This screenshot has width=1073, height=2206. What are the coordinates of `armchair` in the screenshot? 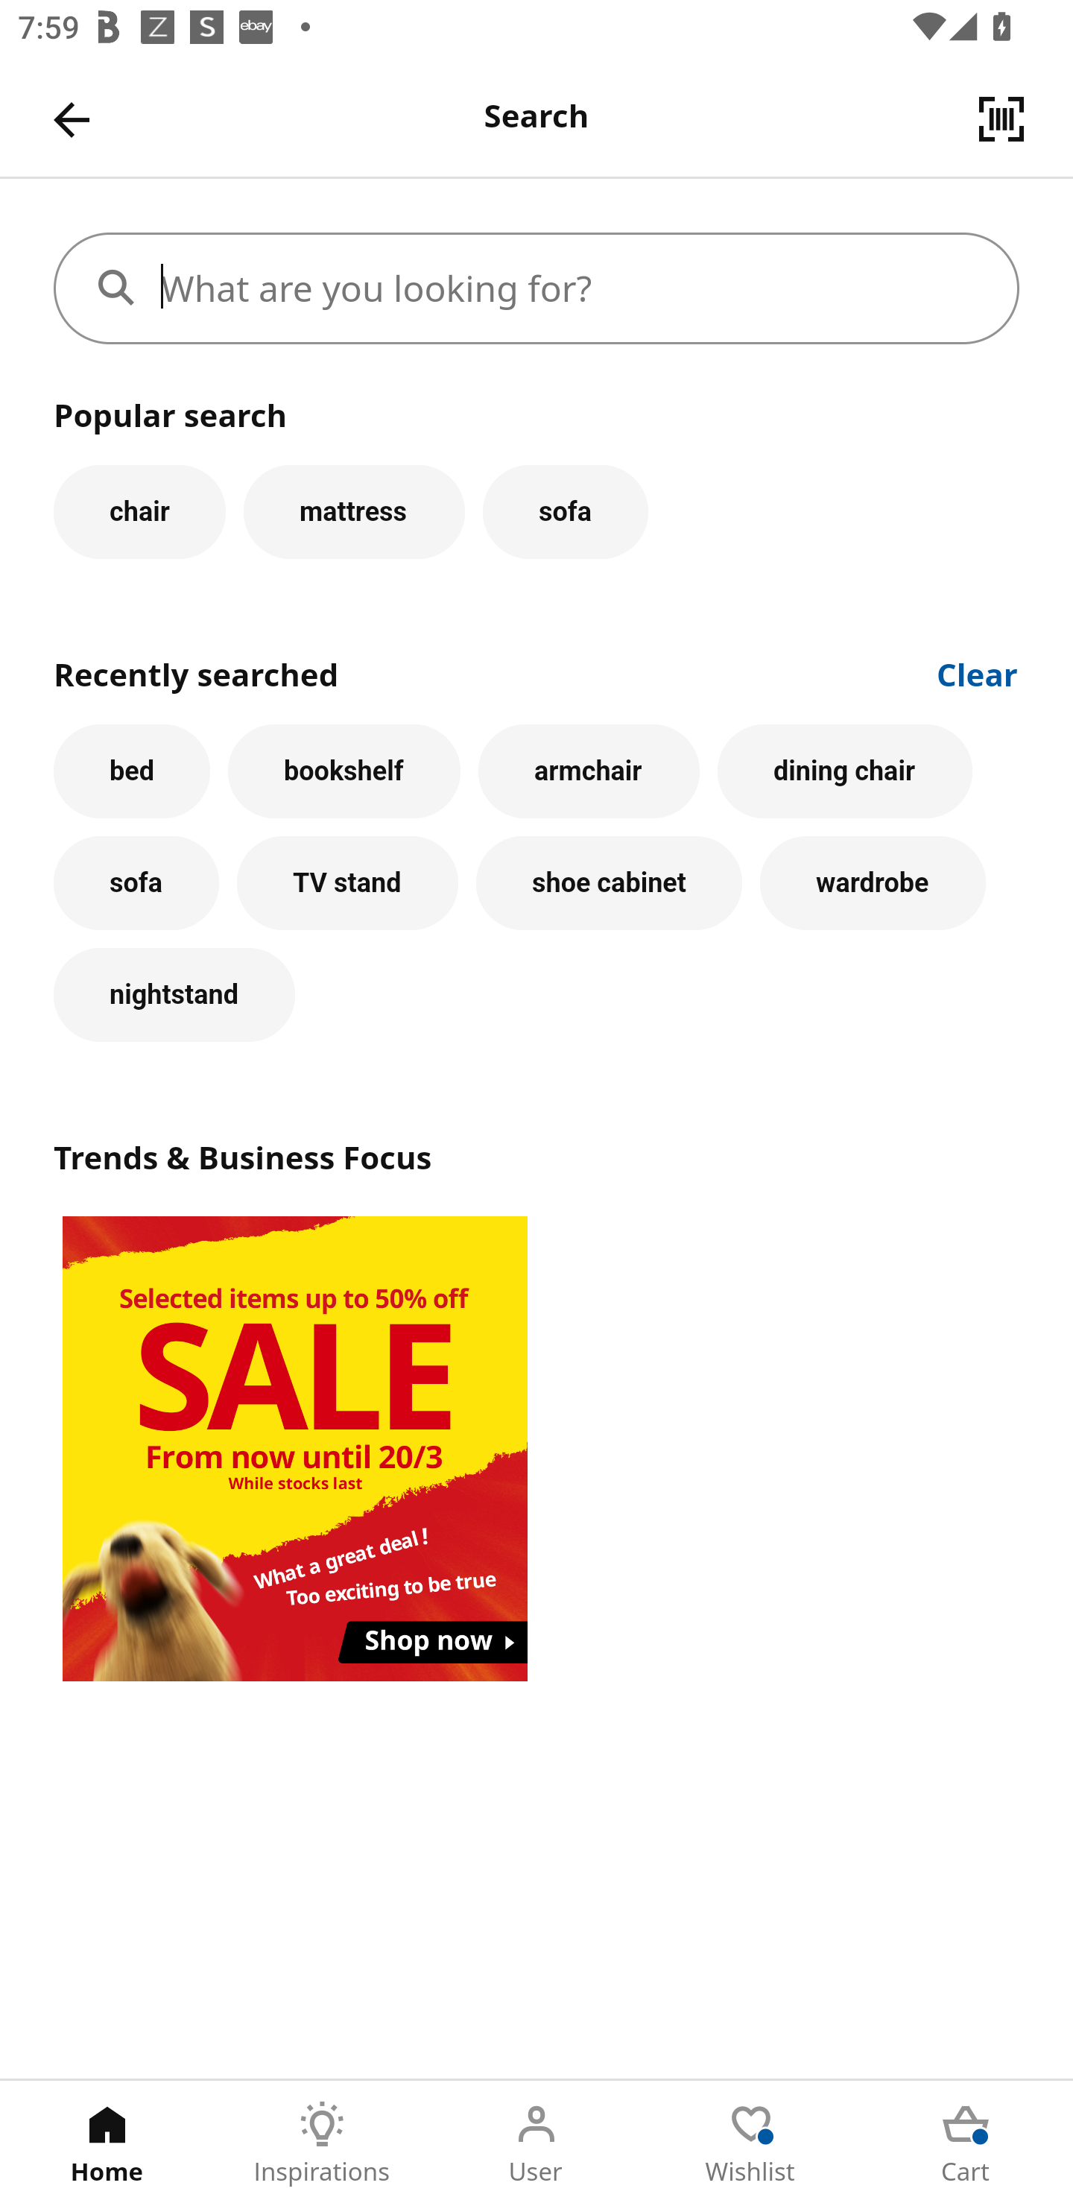 It's located at (589, 771).